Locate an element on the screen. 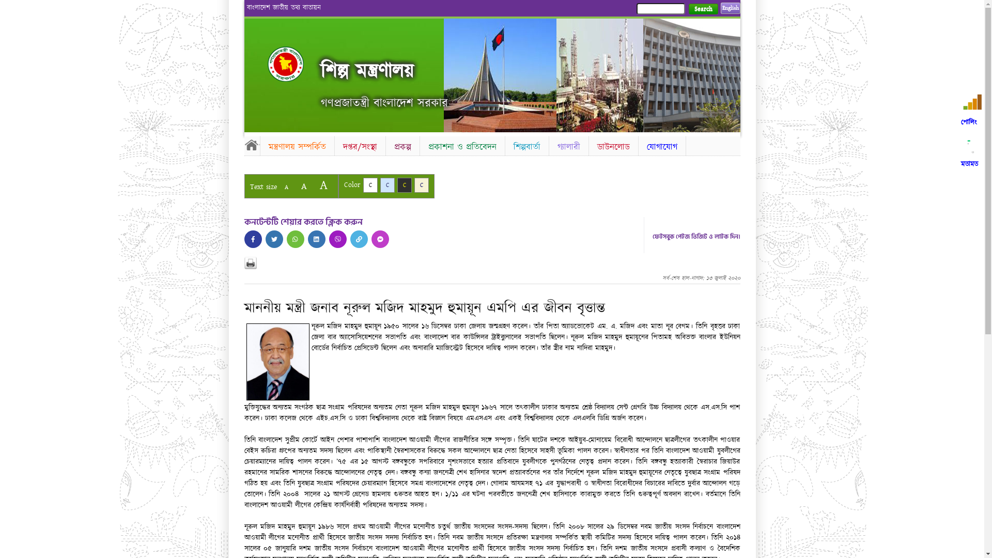 This screenshot has height=558, width=992. A is located at coordinates (323, 185).